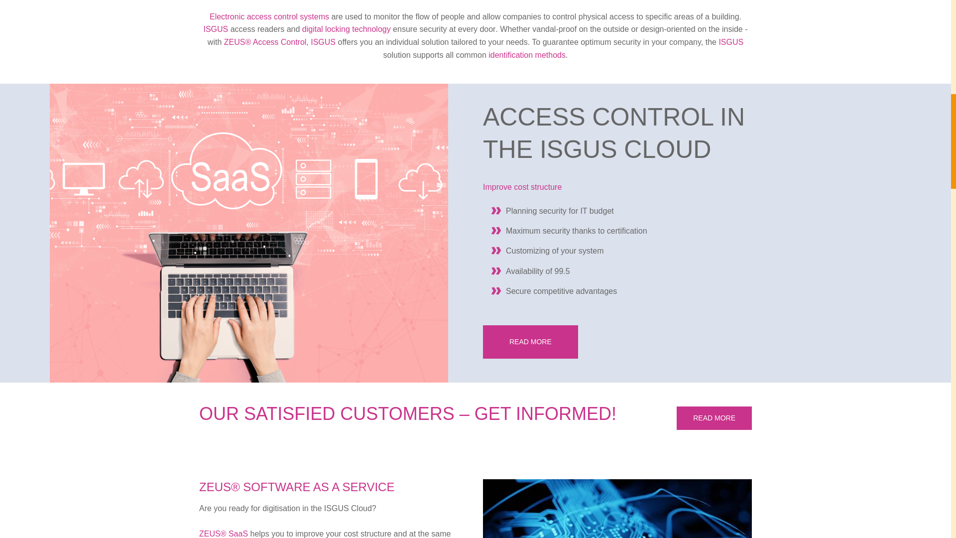 This screenshot has height=538, width=956. I want to click on Electronic access control systems, so click(269, 16).